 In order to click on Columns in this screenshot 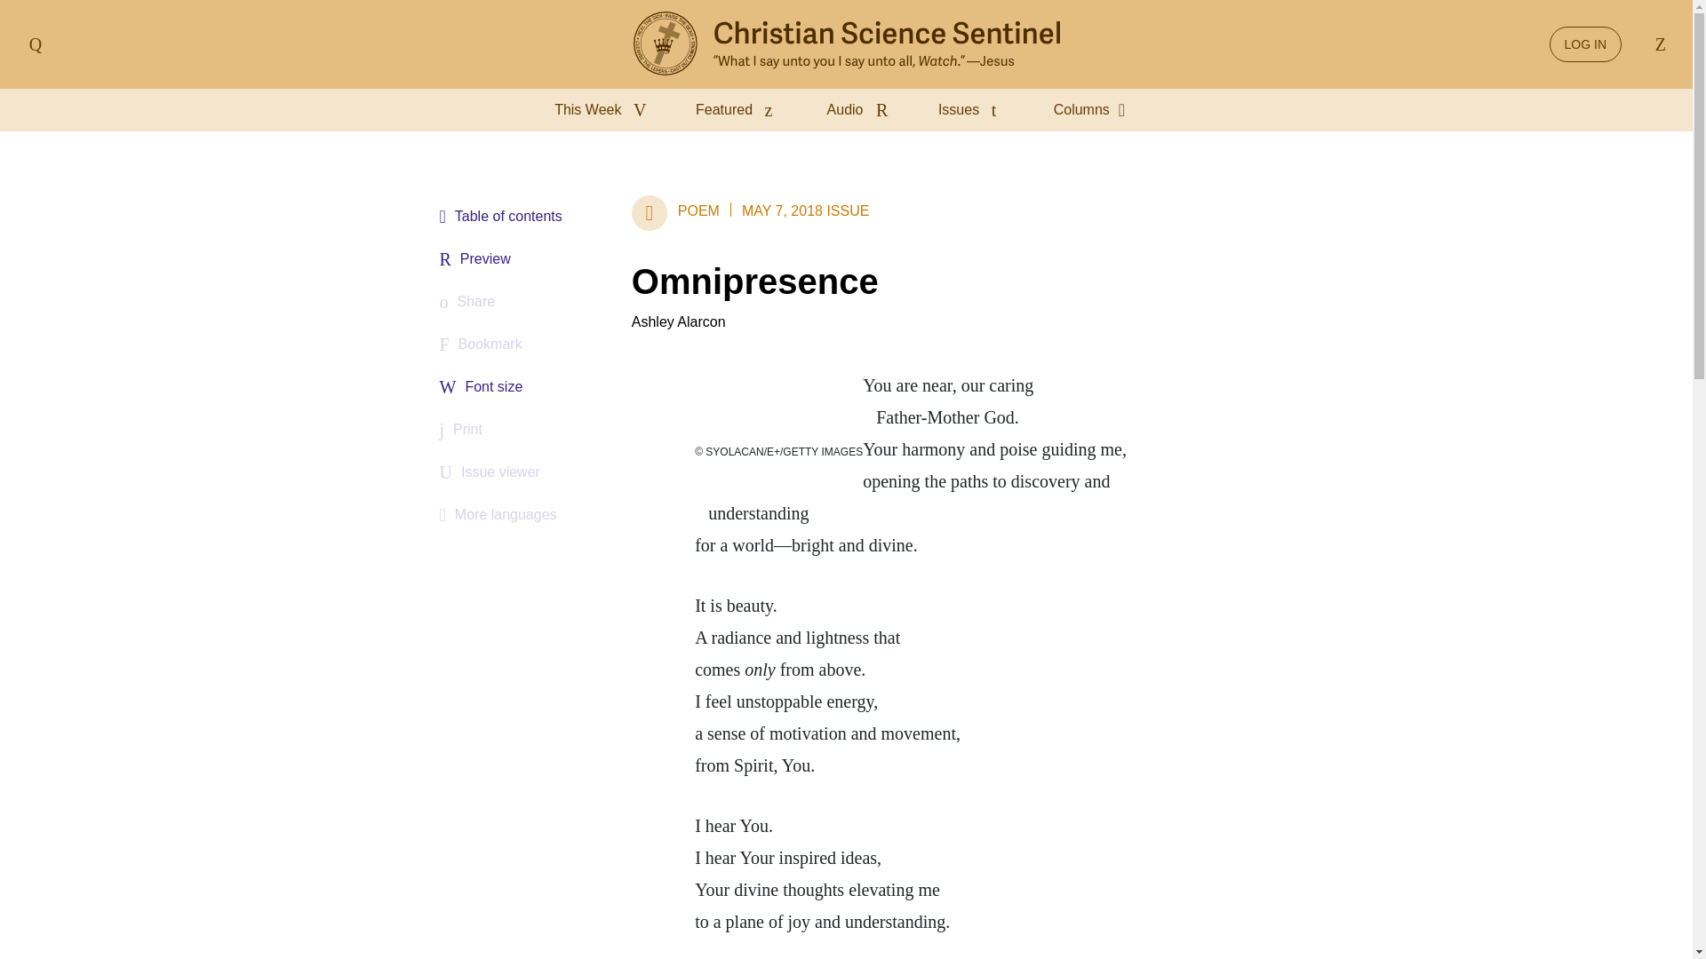, I will do `click(1096, 110)`.